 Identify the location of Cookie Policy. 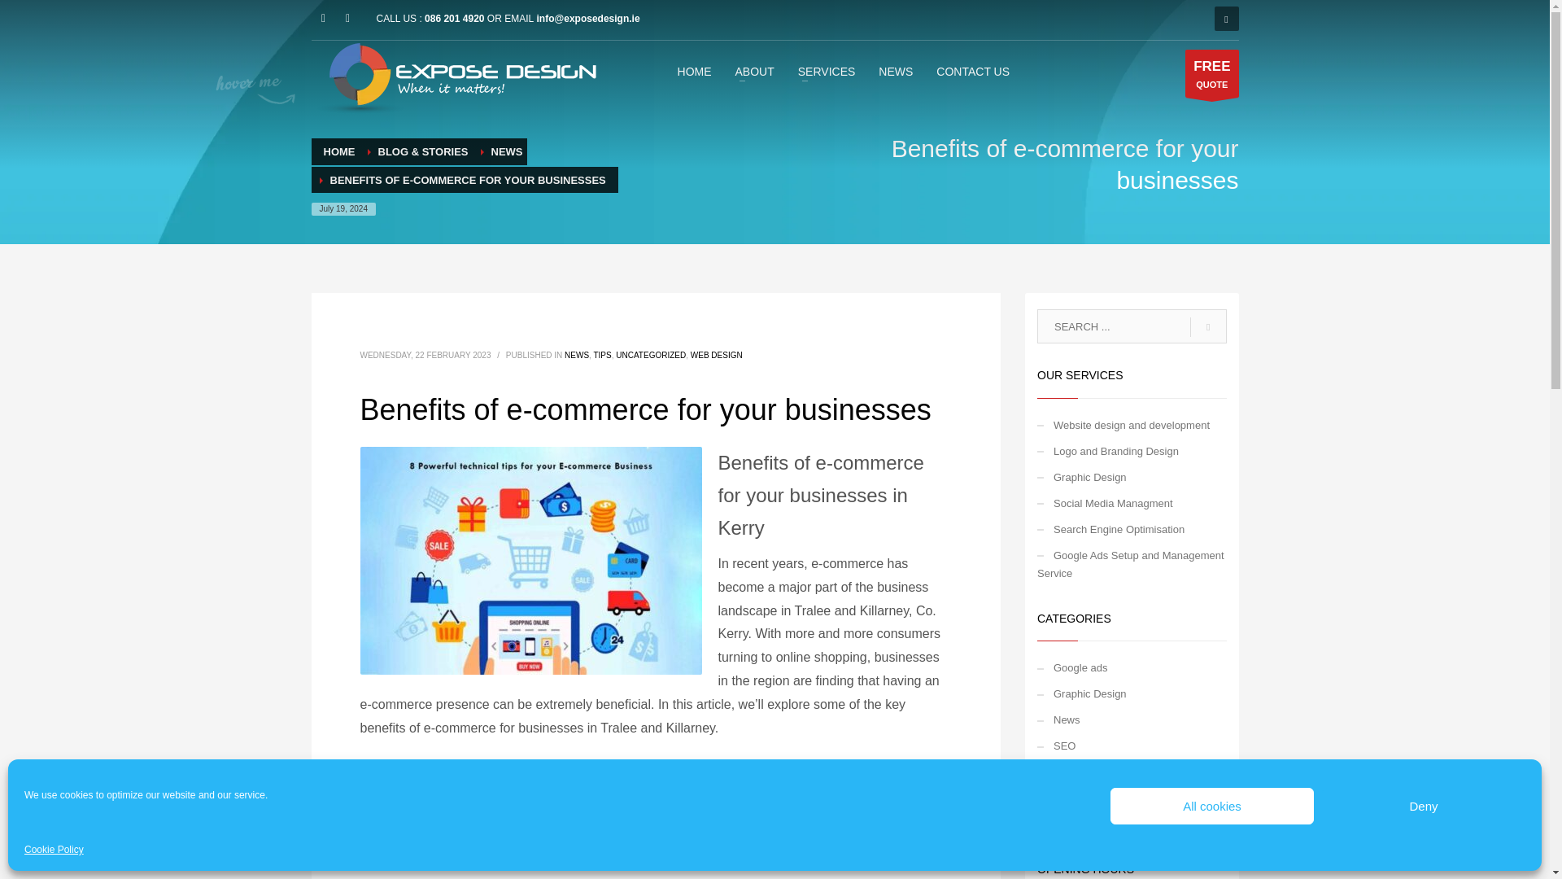
(54, 850).